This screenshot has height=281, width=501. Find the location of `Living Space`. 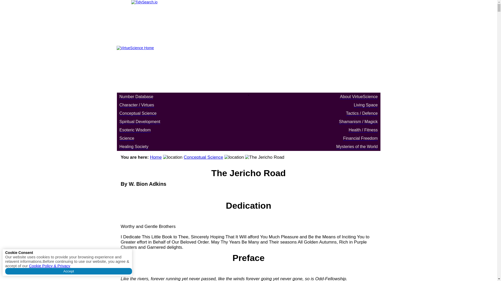

Living Space is located at coordinates (366, 105).